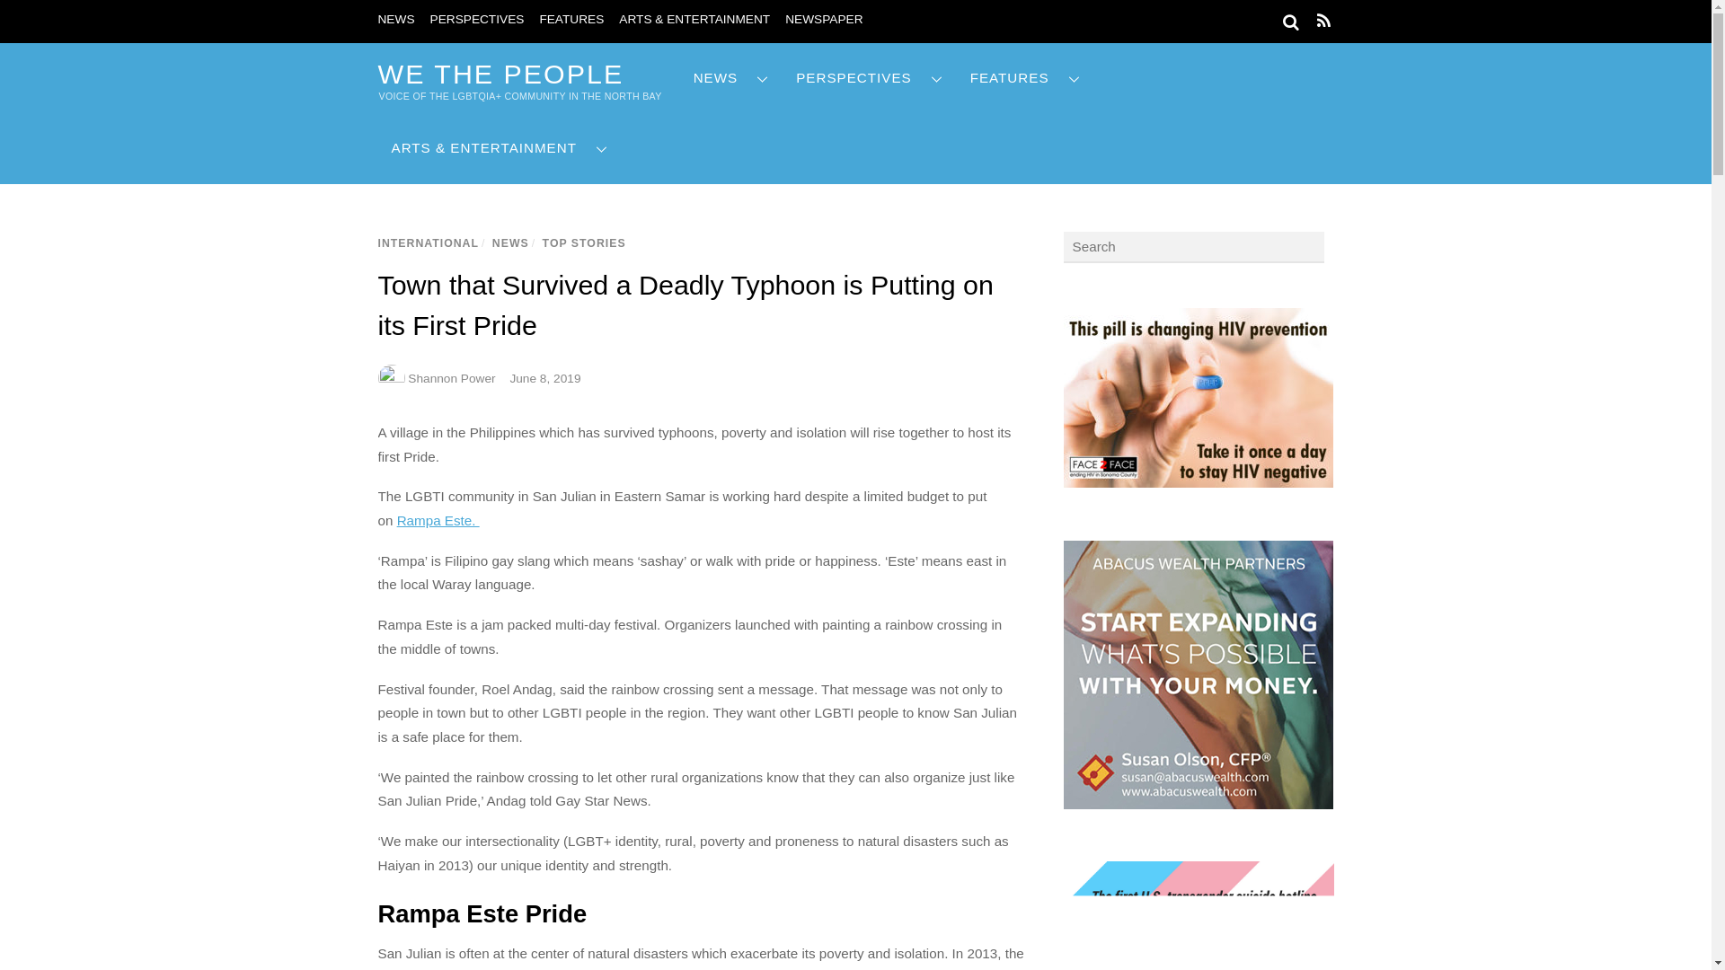  What do you see at coordinates (476, 20) in the screenshot?
I see `PERSPECTIVES` at bounding box center [476, 20].